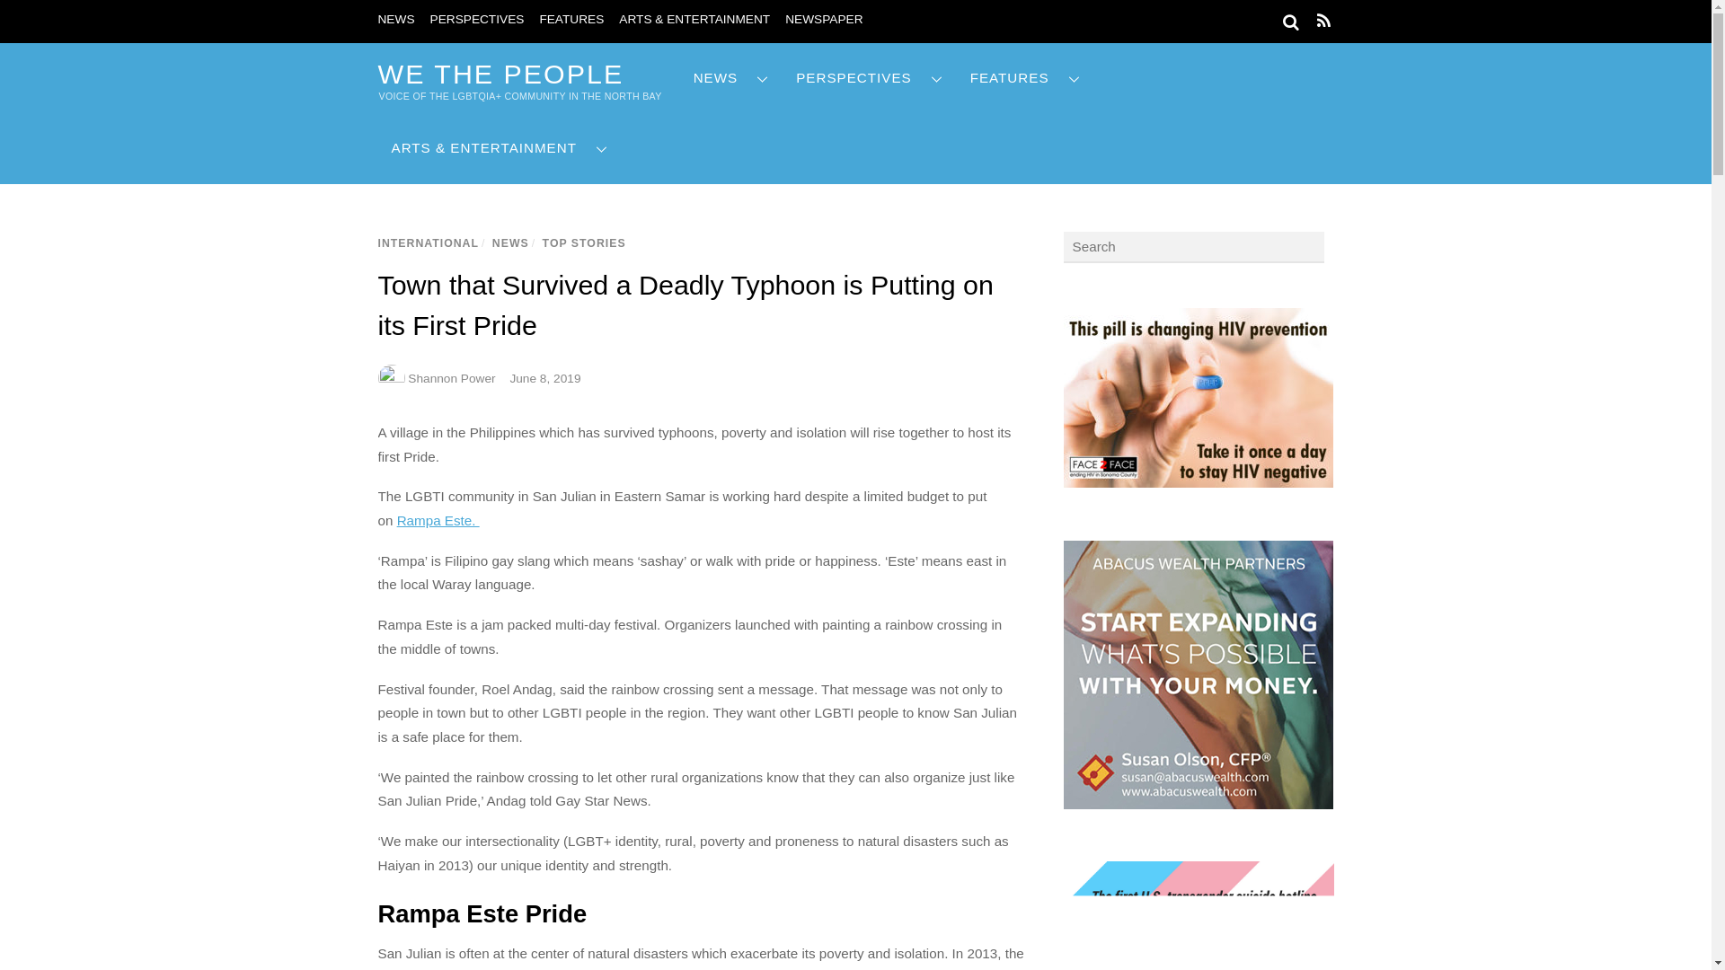  What do you see at coordinates (476, 20) in the screenshot?
I see `PERSPECTIVES` at bounding box center [476, 20].